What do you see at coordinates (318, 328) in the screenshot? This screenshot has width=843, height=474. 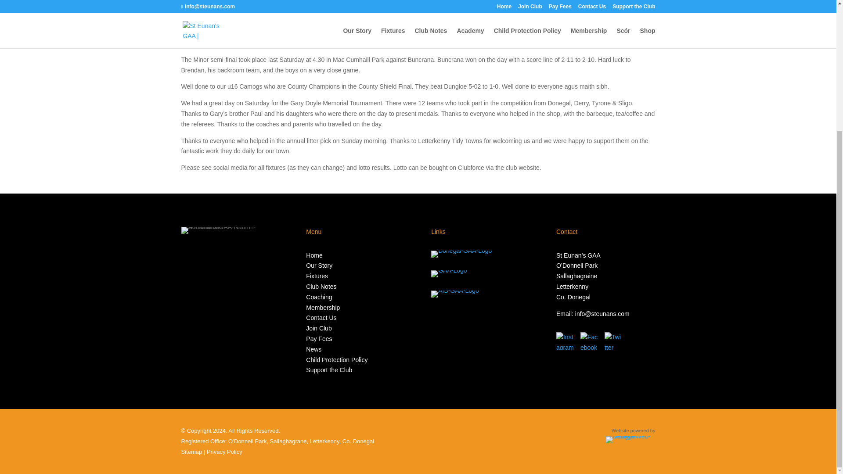 I see `Join Club` at bounding box center [318, 328].